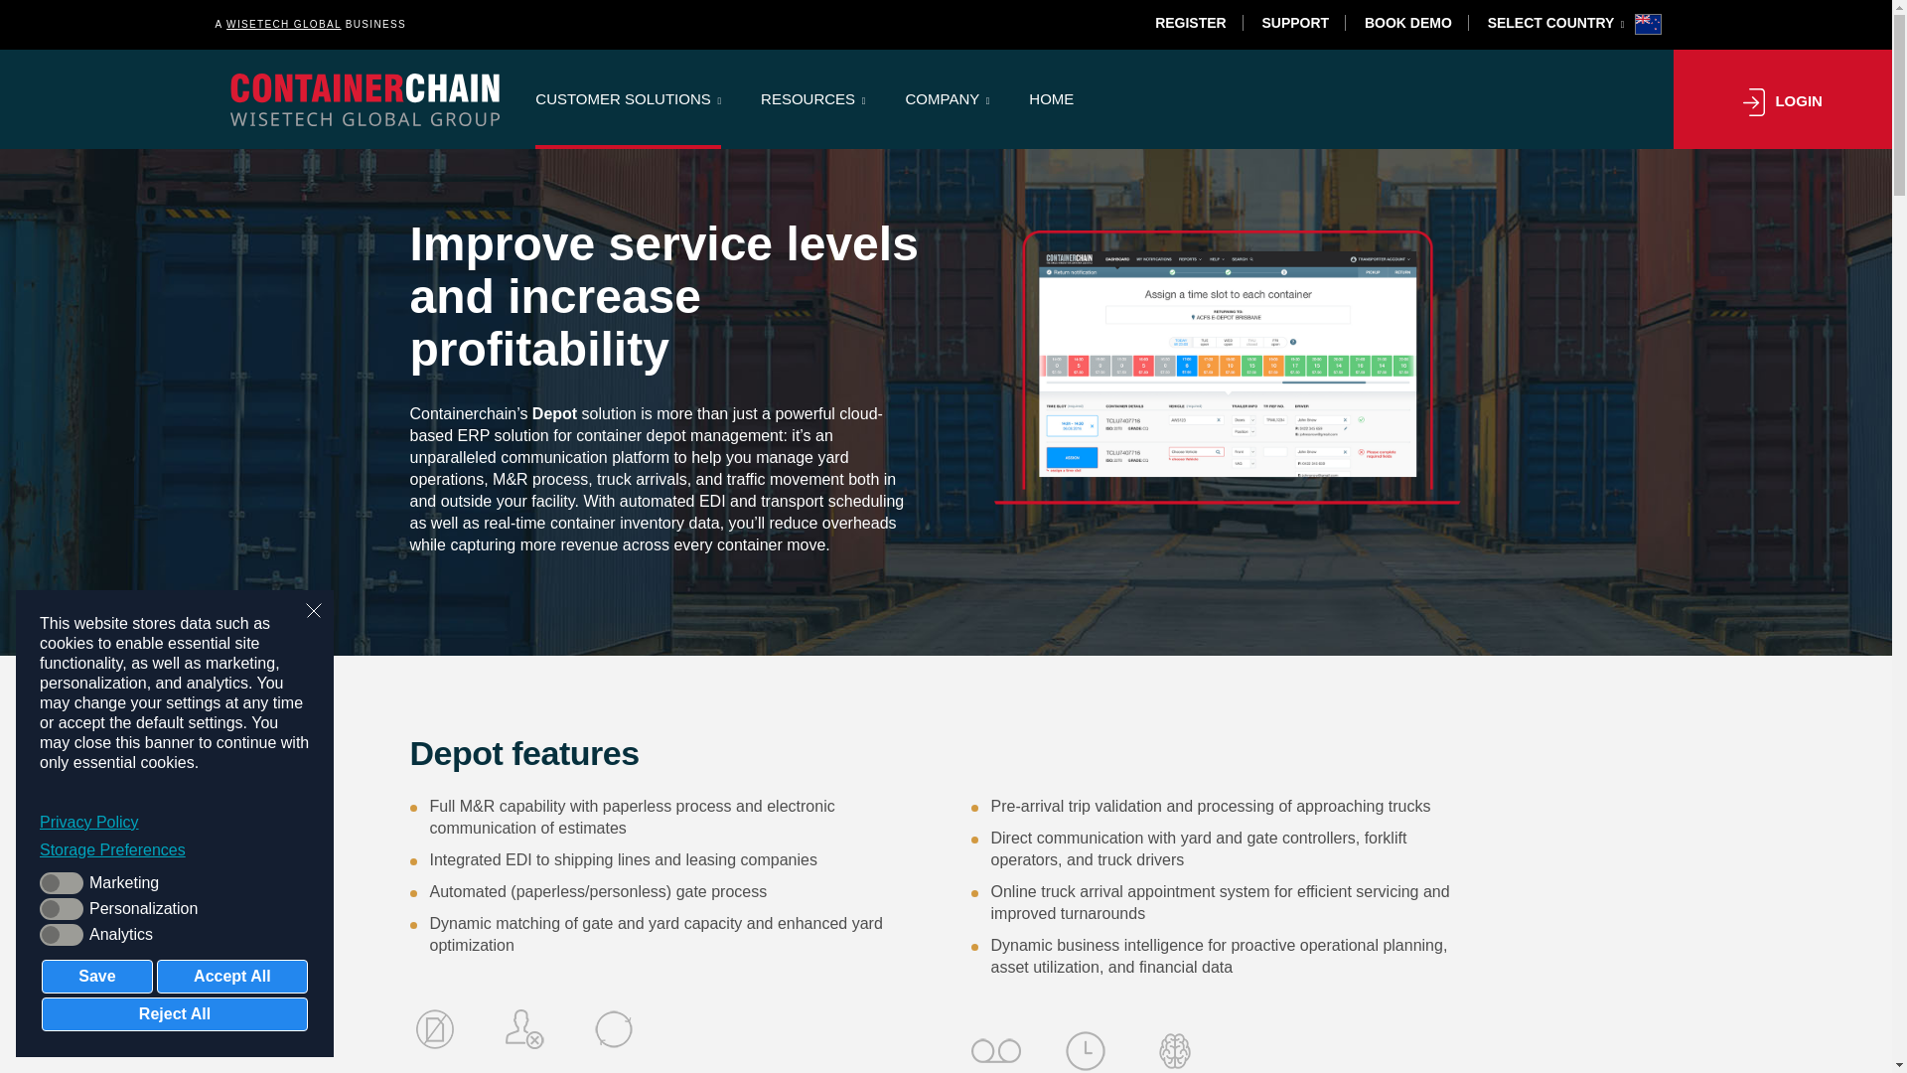 The width and height of the screenshot is (1907, 1073). I want to click on RESOURCES, so click(812, 99).